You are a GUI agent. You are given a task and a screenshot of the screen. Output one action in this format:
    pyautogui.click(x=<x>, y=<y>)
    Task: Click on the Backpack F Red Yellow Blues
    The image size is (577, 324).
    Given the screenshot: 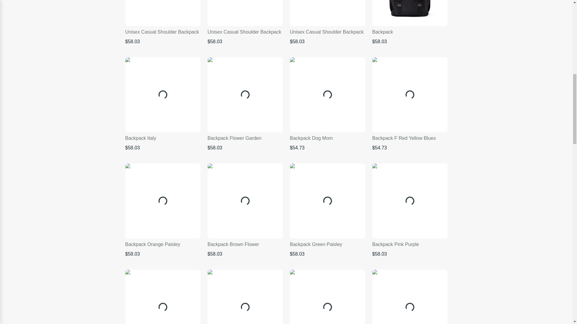 What is the action you would take?
    pyautogui.click(x=410, y=95)
    